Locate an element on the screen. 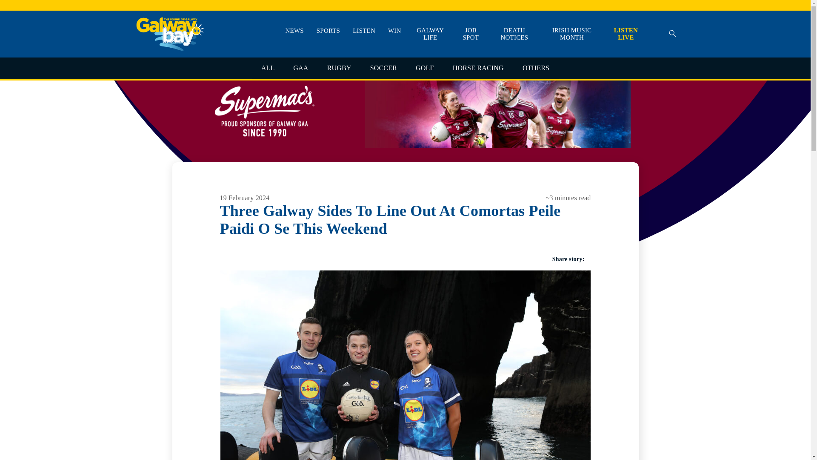 The width and height of the screenshot is (817, 460). HORSE RACING is located at coordinates (478, 68).